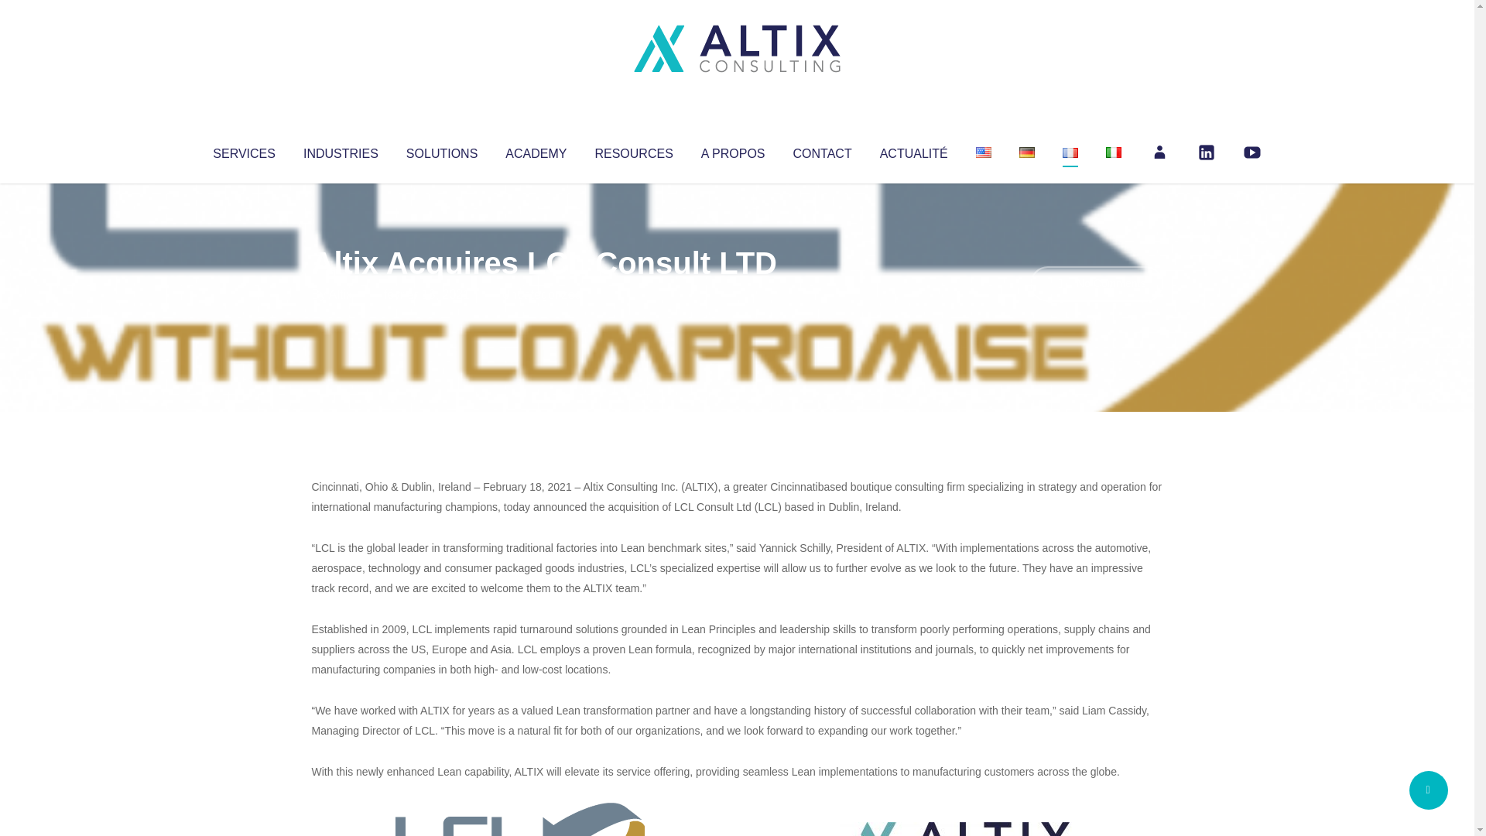 This screenshot has width=1486, height=836. What do you see at coordinates (341, 294) in the screenshot?
I see `Altix` at bounding box center [341, 294].